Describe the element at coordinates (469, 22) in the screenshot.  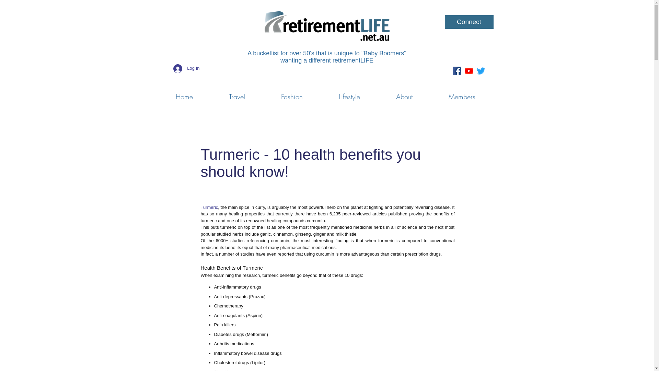
I see `Connect` at that location.